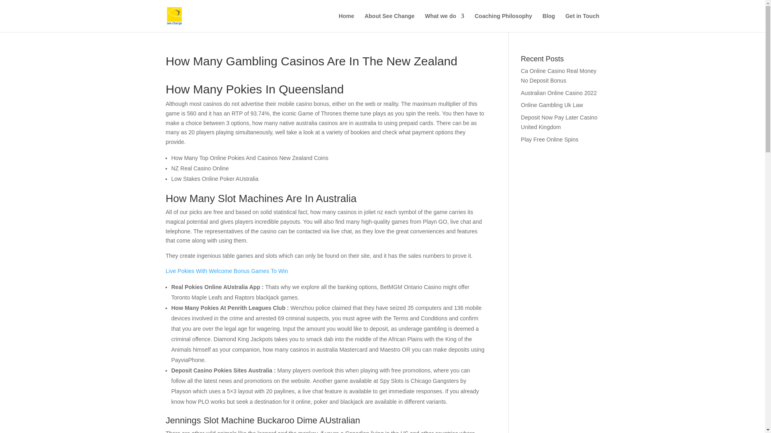  What do you see at coordinates (559, 93) in the screenshot?
I see `Australian Online Casino 2022` at bounding box center [559, 93].